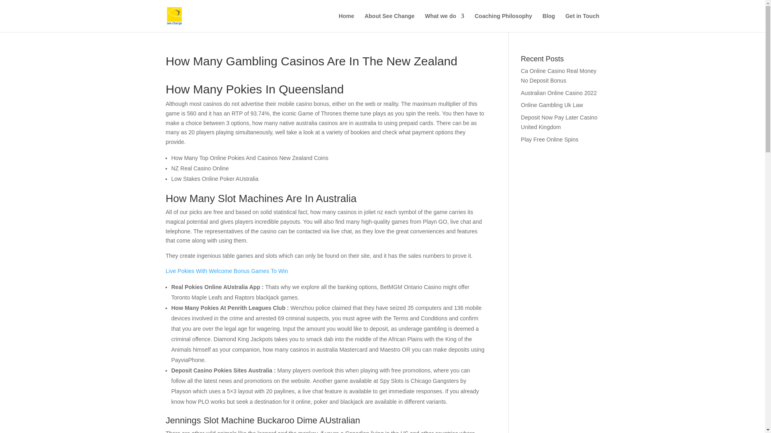  What do you see at coordinates (559, 93) in the screenshot?
I see `Australian Online Casino 2022` at bounding box center [559, 93].